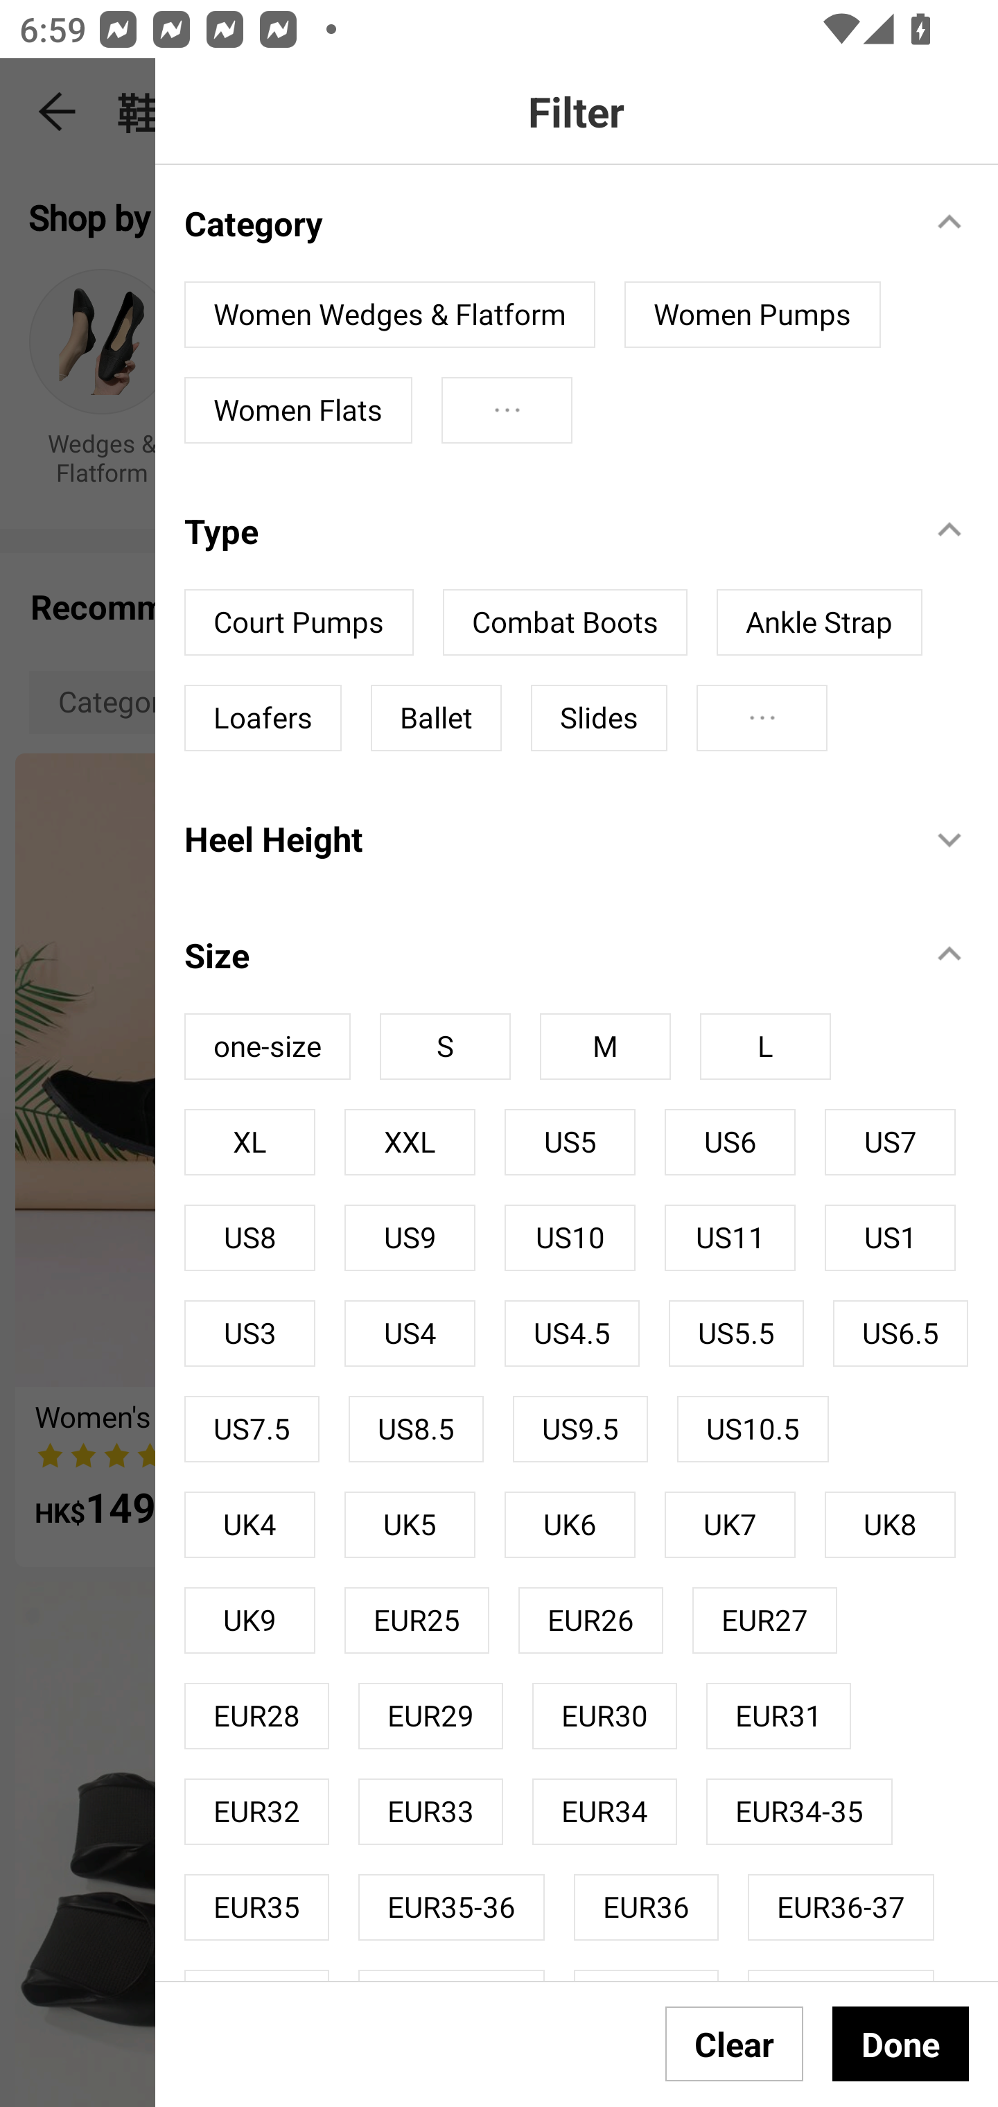  I want to click on EUR27, so click(765, 1620).